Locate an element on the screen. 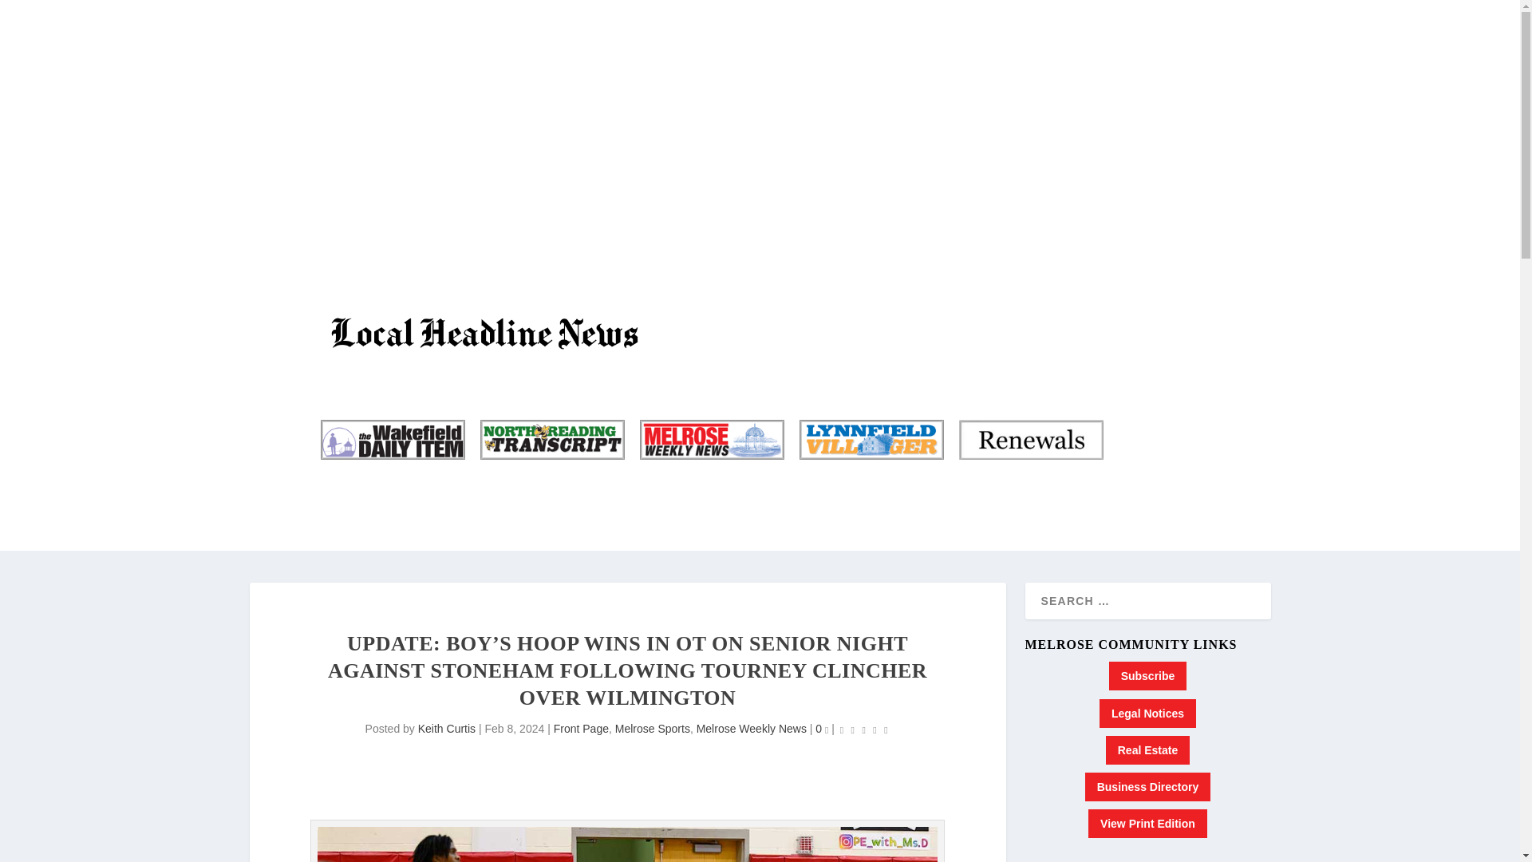  Login is located at coordinates (1176, 118).